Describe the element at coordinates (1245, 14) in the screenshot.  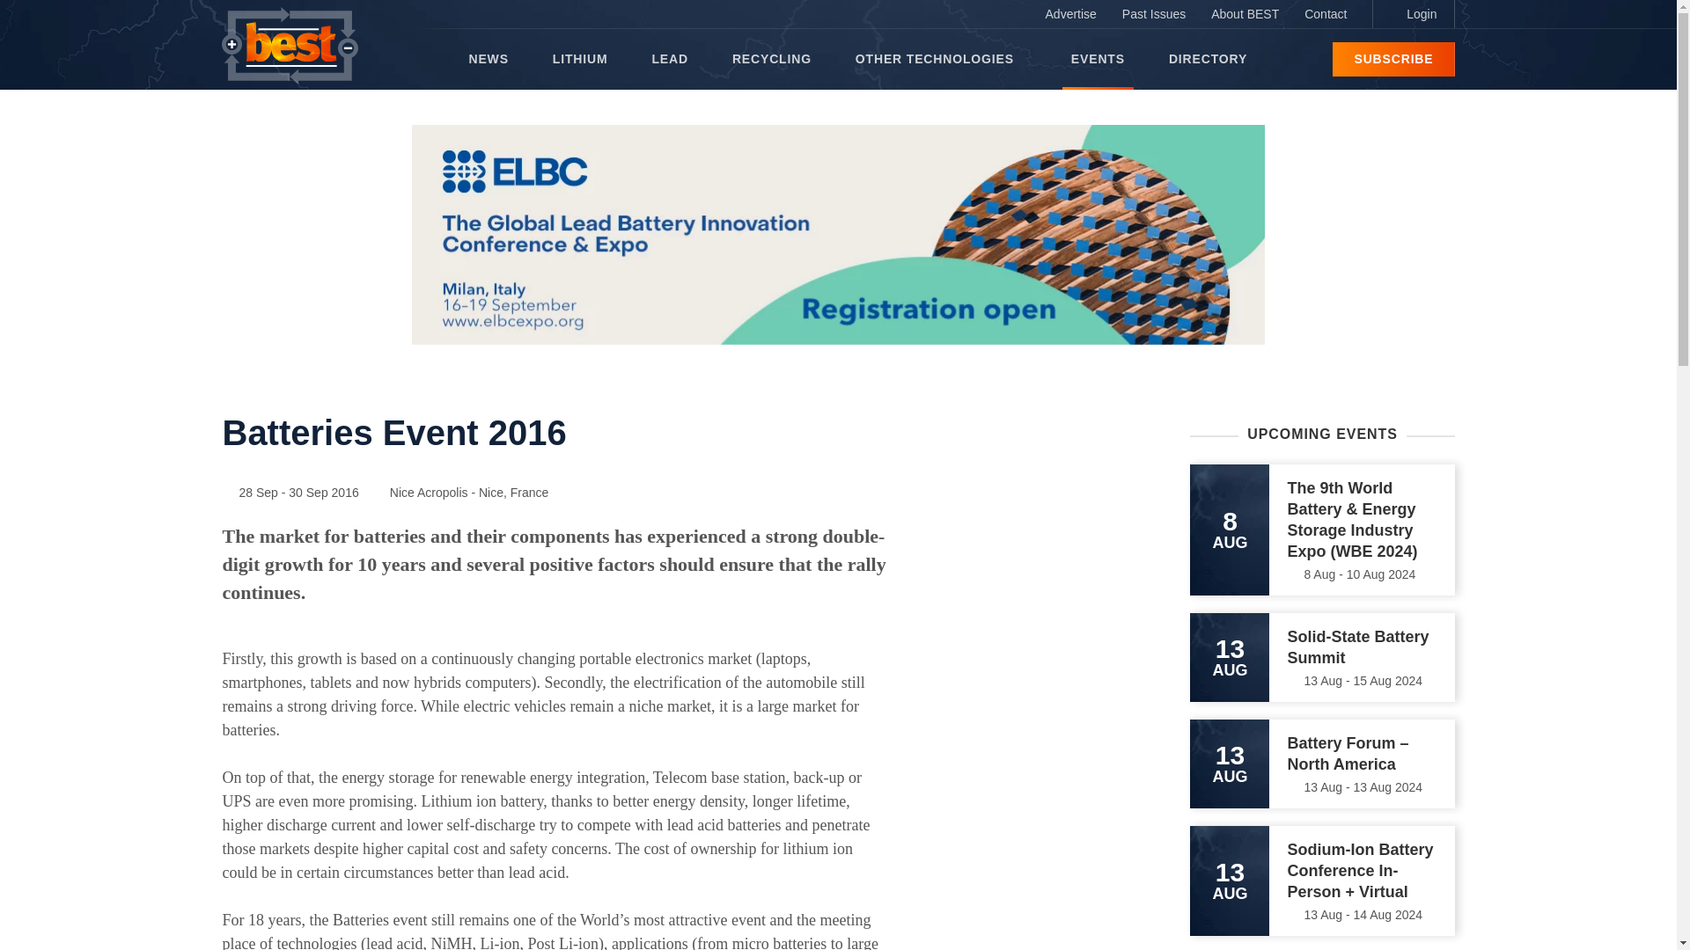
I see `About BEST` at that location.